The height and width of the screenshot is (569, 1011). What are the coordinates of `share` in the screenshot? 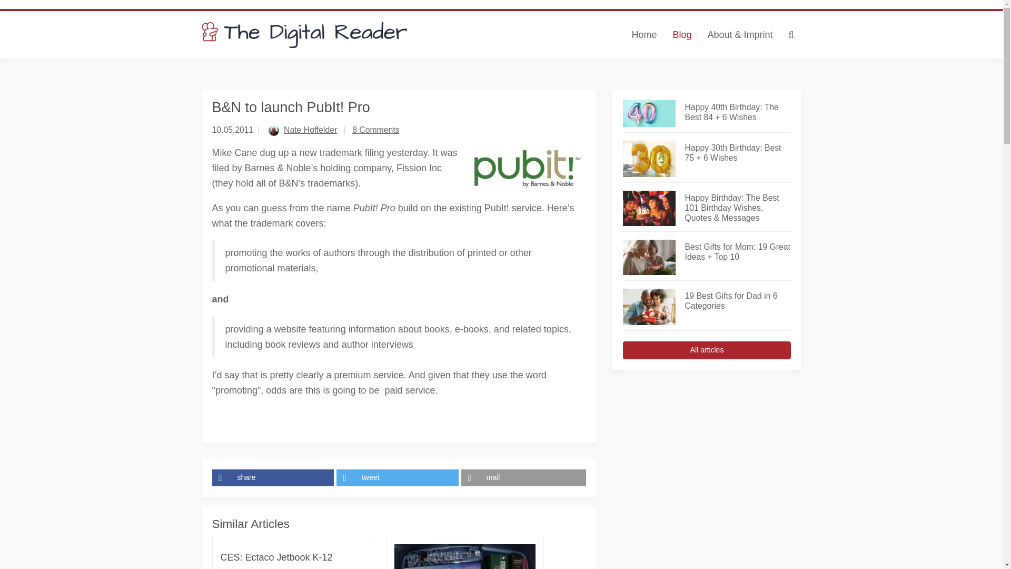 It's located at (274, 478).